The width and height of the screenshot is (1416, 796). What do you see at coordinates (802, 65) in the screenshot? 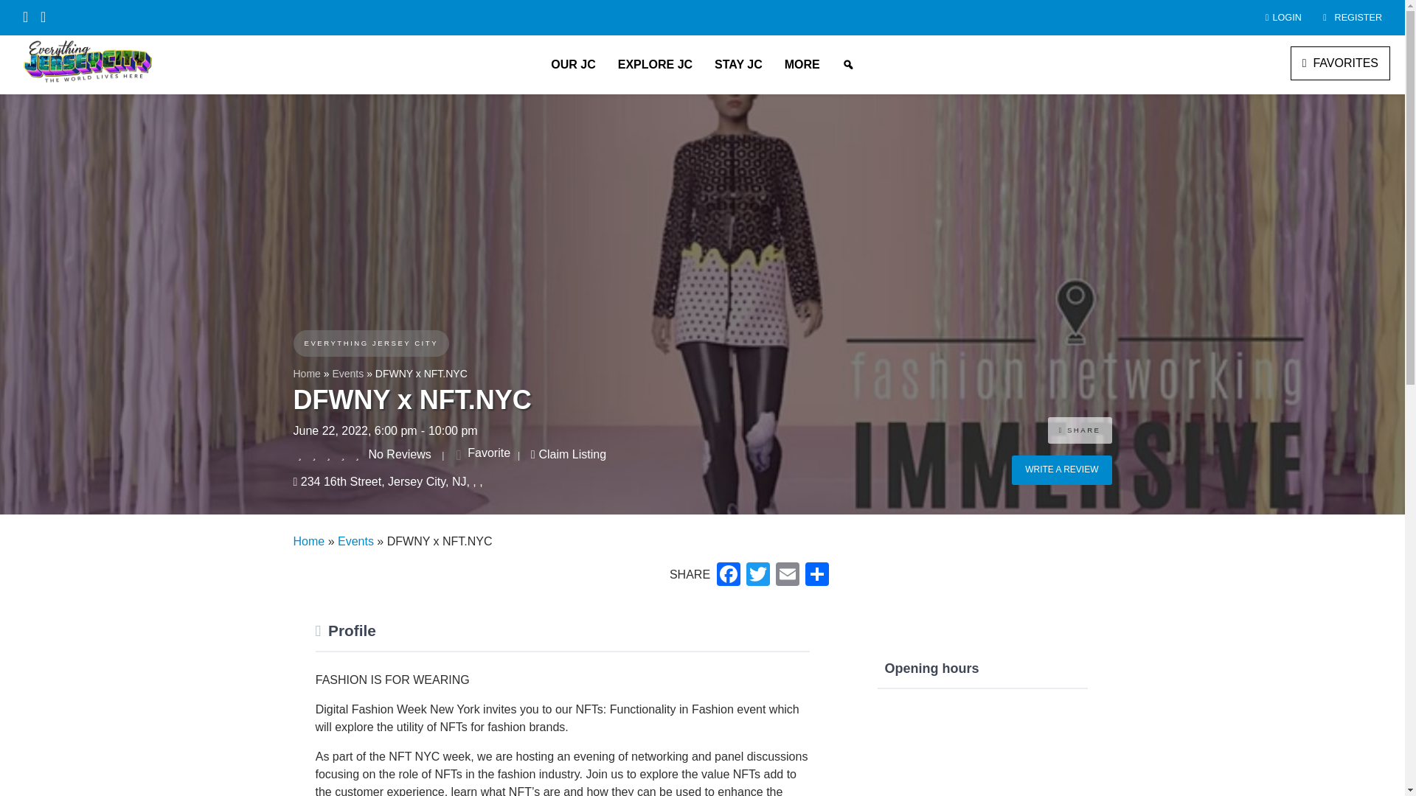
I see `MORE` at bounding box center [802, 65].